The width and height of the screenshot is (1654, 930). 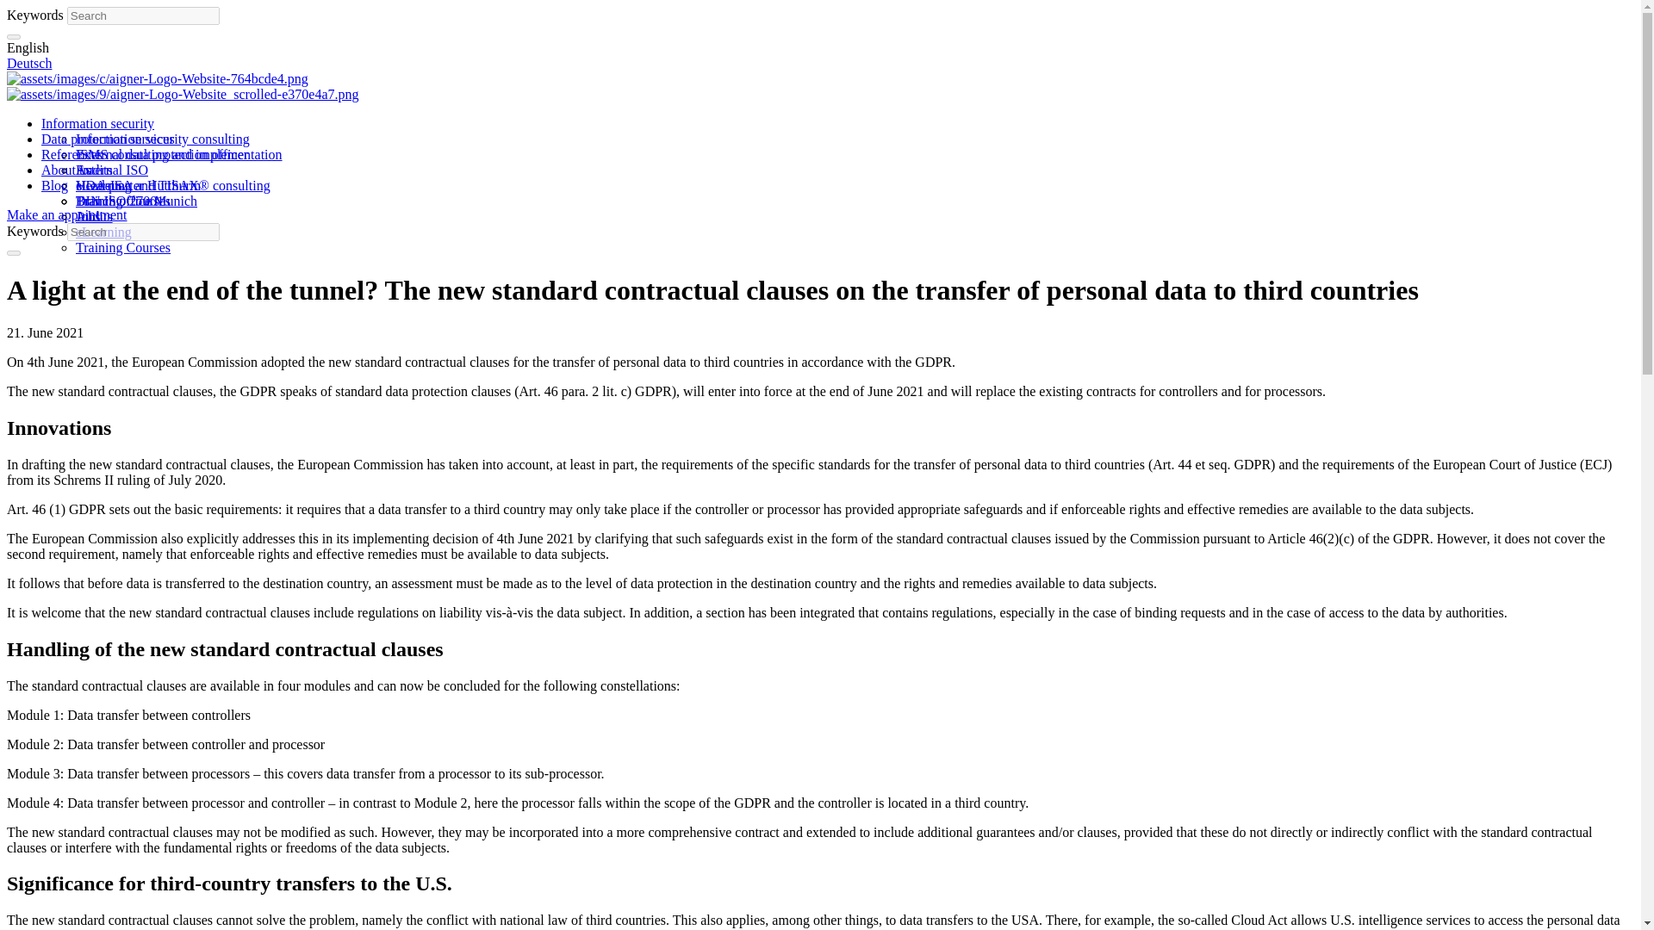 I want to click on Deutsch, so click(x=28, y=63).